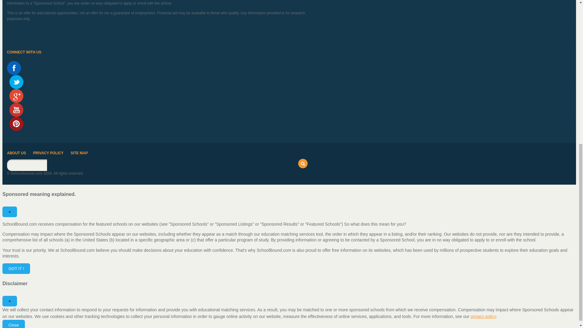 The width and height of the screenshot is (583, 328). What do you see at coordinates (14, 68) in the screenshot?
I see `Facebook` at bounding box center [14, 68].